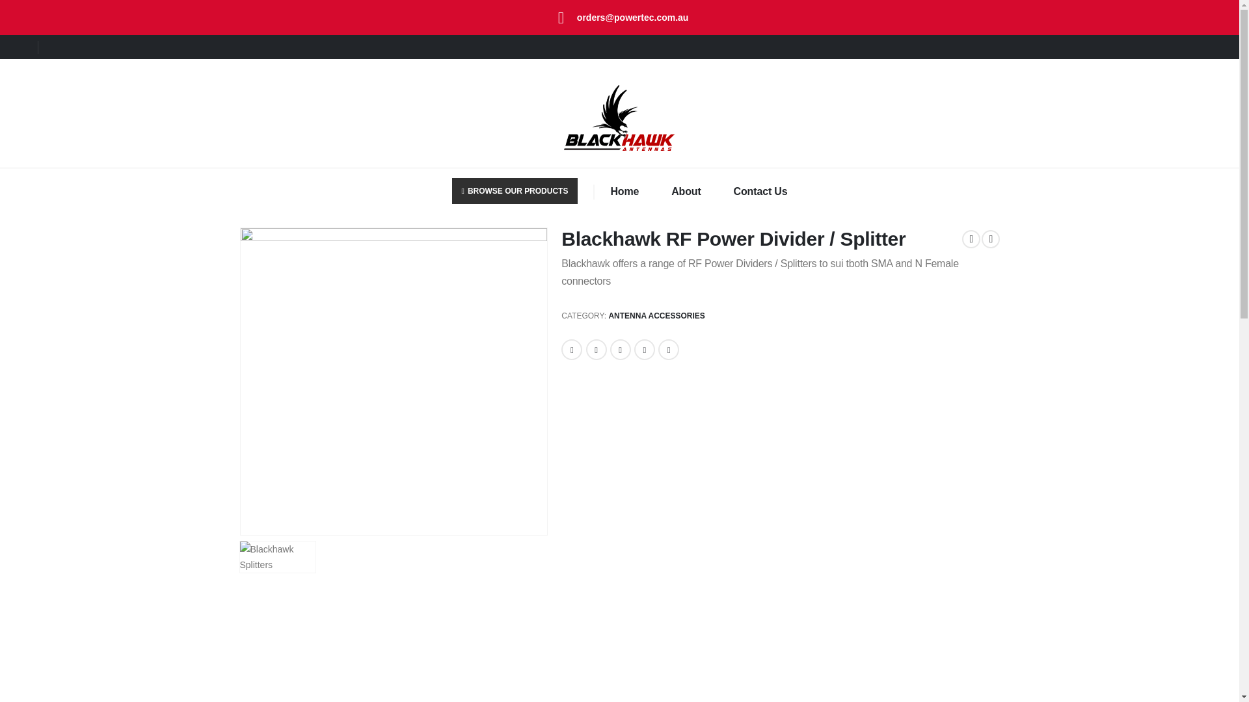 The width and height of the screenshot is (1249, 702). Describe the element at coordinates (621, 350) in the screenshot. I see `LinkedIn` at that location.